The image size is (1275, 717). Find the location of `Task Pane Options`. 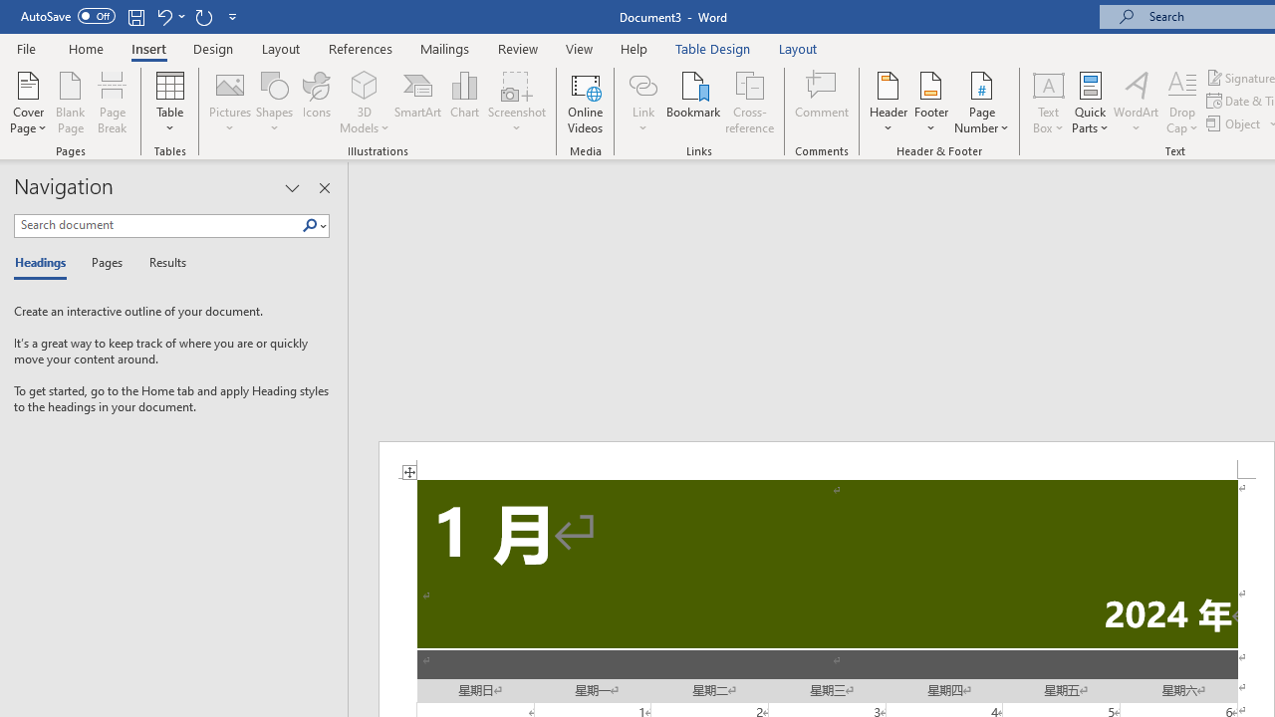

Task Pane Options is located at coordinates (292, 187).